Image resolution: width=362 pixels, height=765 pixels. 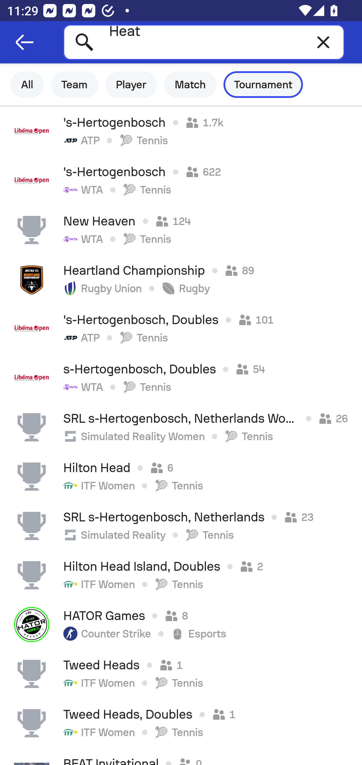 I want to click on Player, so click(x=131, y=85).